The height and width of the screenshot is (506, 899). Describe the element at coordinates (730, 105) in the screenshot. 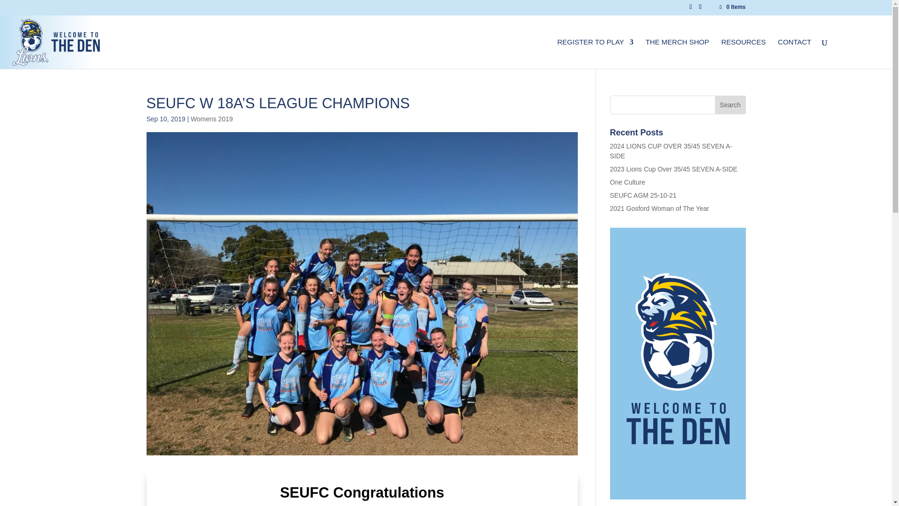

I see `Search` at that location.